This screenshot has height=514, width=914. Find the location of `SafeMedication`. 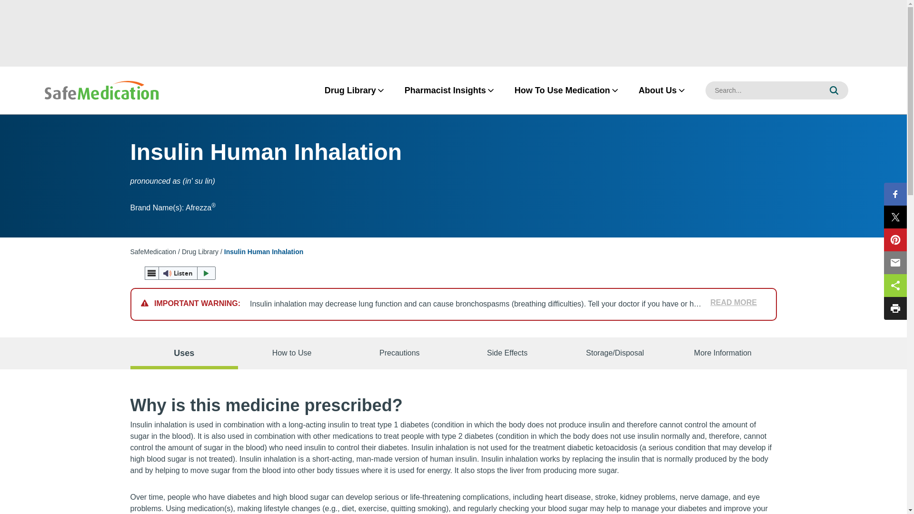

SafeMedication is located at coordinates (153, 251).